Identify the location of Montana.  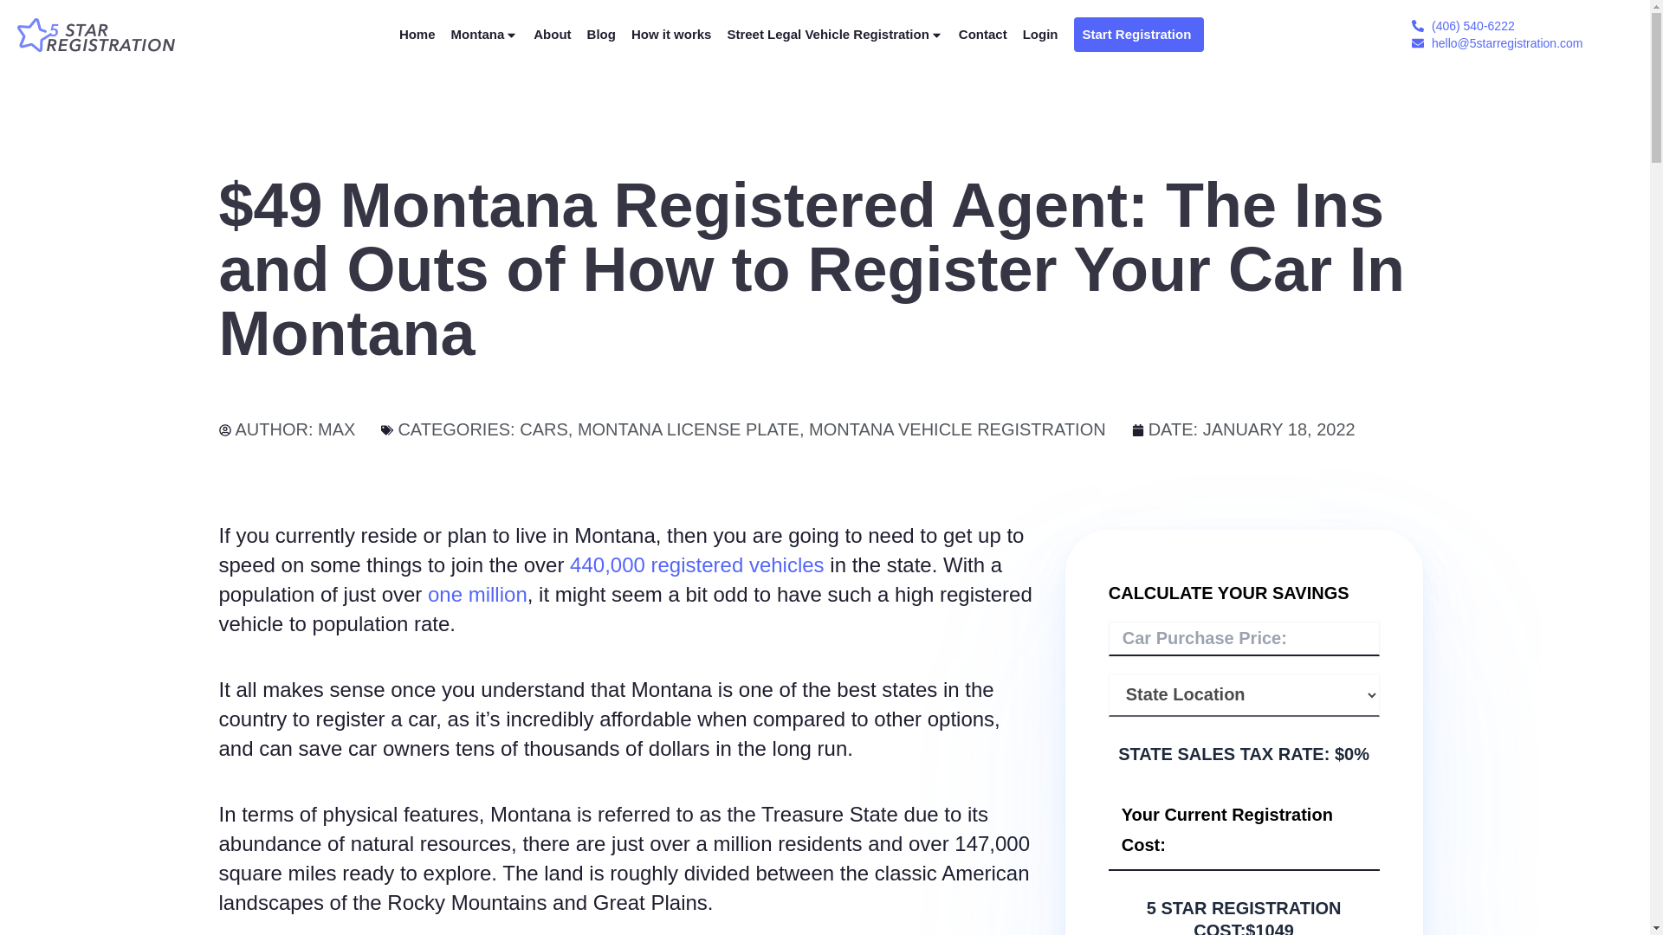
(485, 35).